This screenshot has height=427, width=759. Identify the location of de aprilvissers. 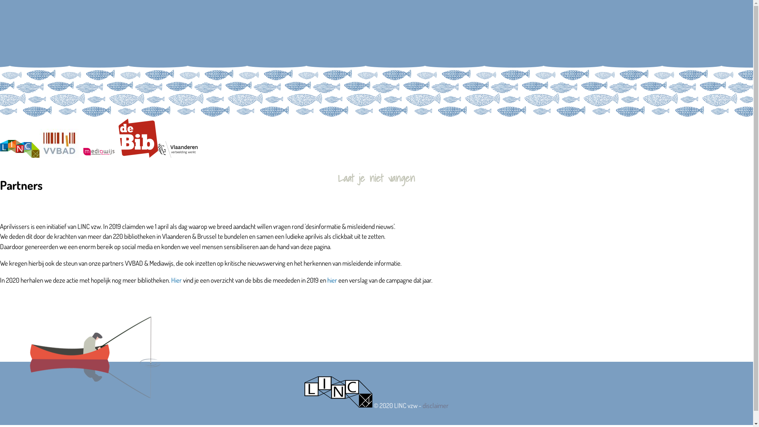
(376, 145).